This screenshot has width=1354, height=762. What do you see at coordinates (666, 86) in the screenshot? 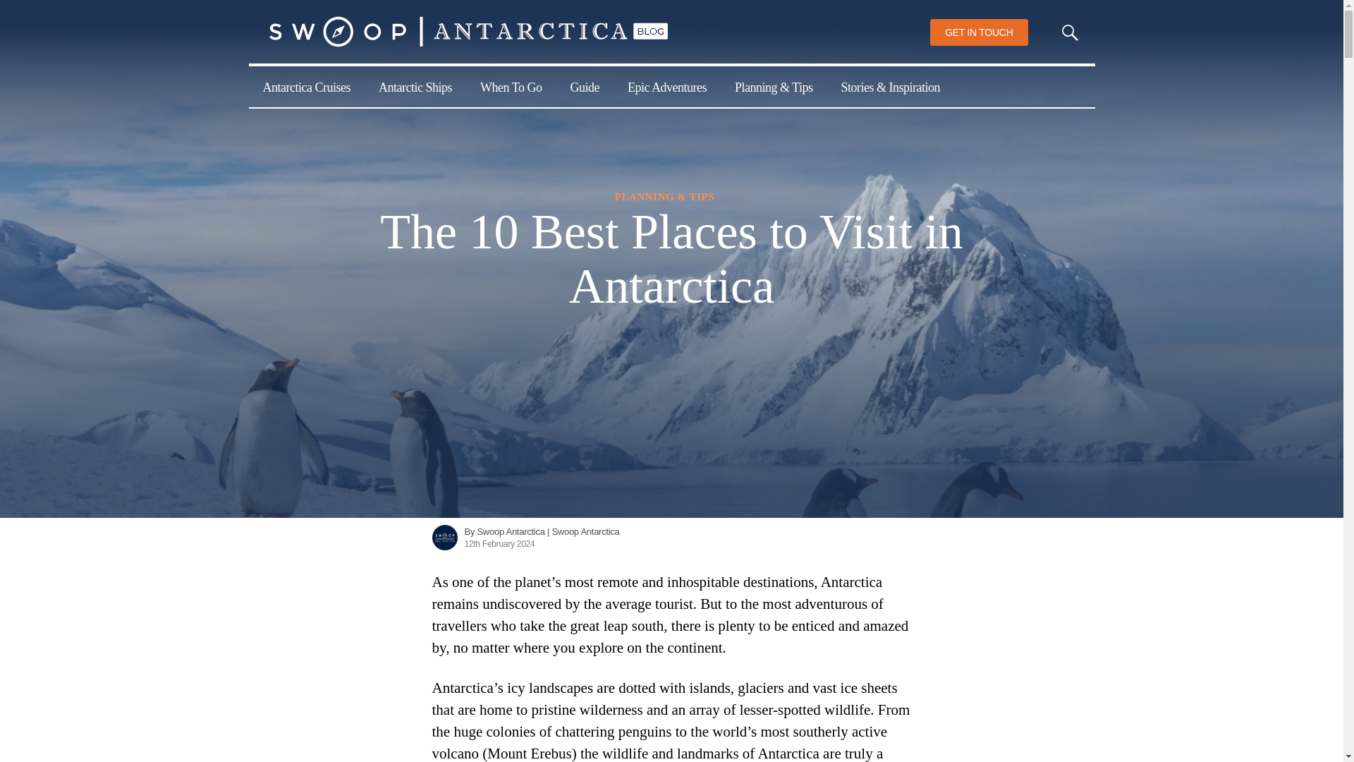
I see `Epic Adventures` at bounding box center [666, 86].